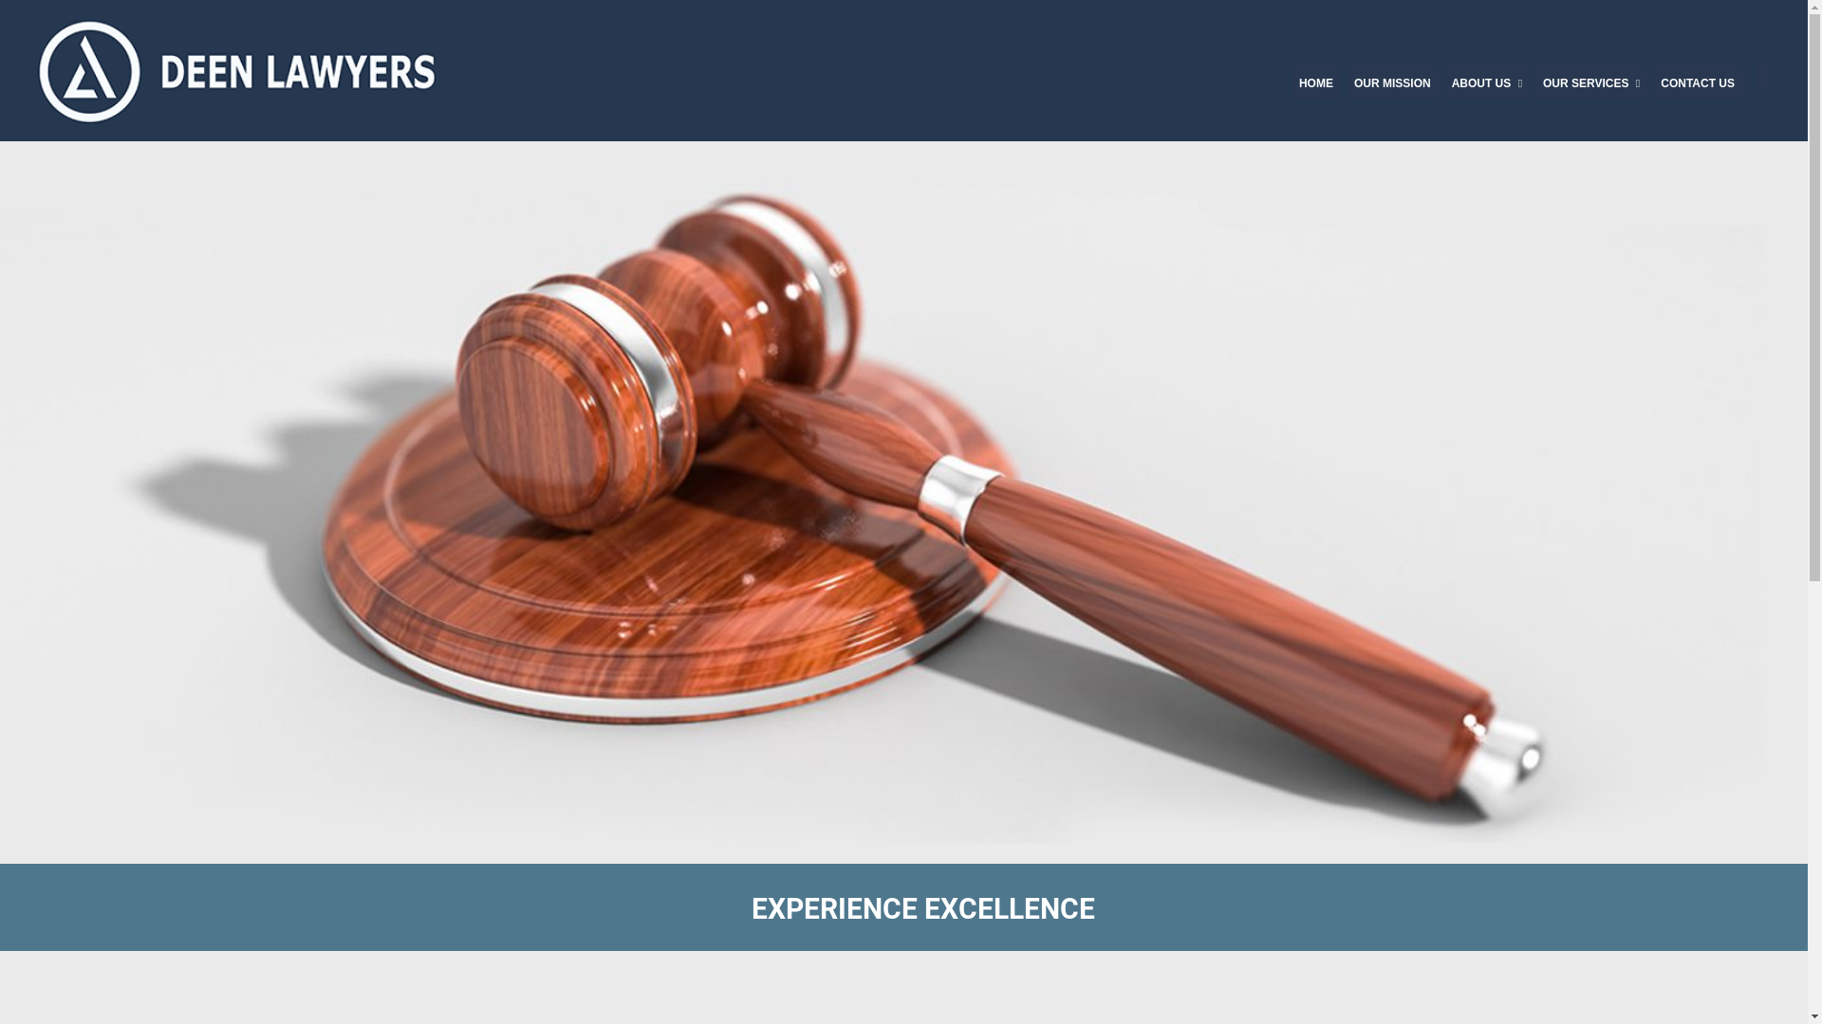 This screenshot has height=1024, width=1822. I want to click on Deen Lawyers, so click(242, 70).